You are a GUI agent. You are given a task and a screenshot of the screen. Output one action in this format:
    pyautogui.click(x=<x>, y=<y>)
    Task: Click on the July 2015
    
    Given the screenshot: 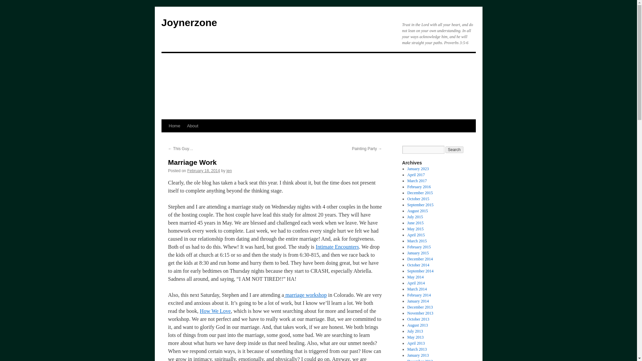 What is the action you would take?
    pyautogui.click(x=415, y=217)
    